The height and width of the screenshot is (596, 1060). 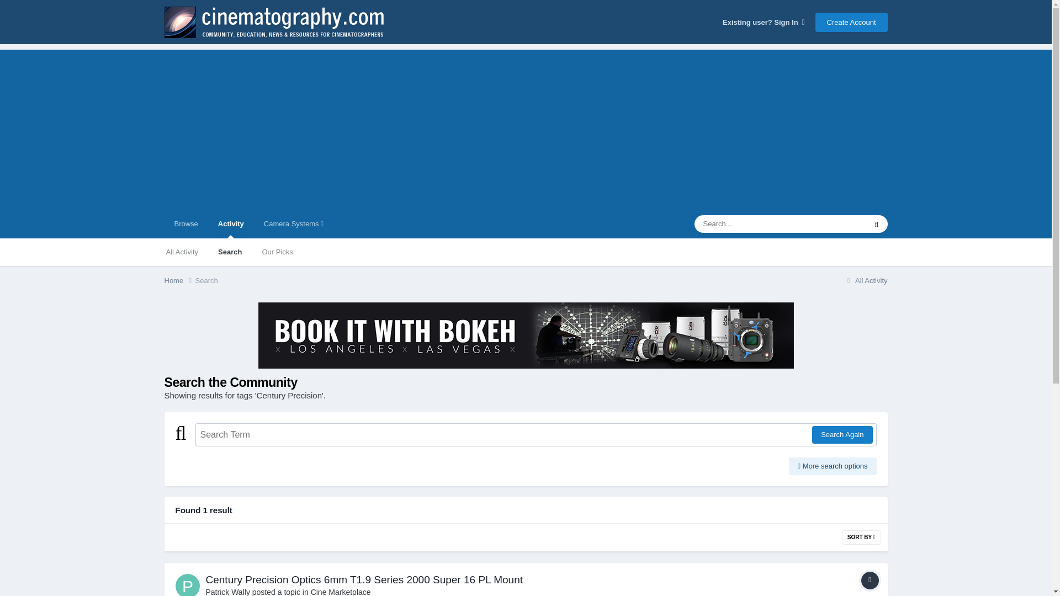 I want to click on Home, so click(x=179, y=280).